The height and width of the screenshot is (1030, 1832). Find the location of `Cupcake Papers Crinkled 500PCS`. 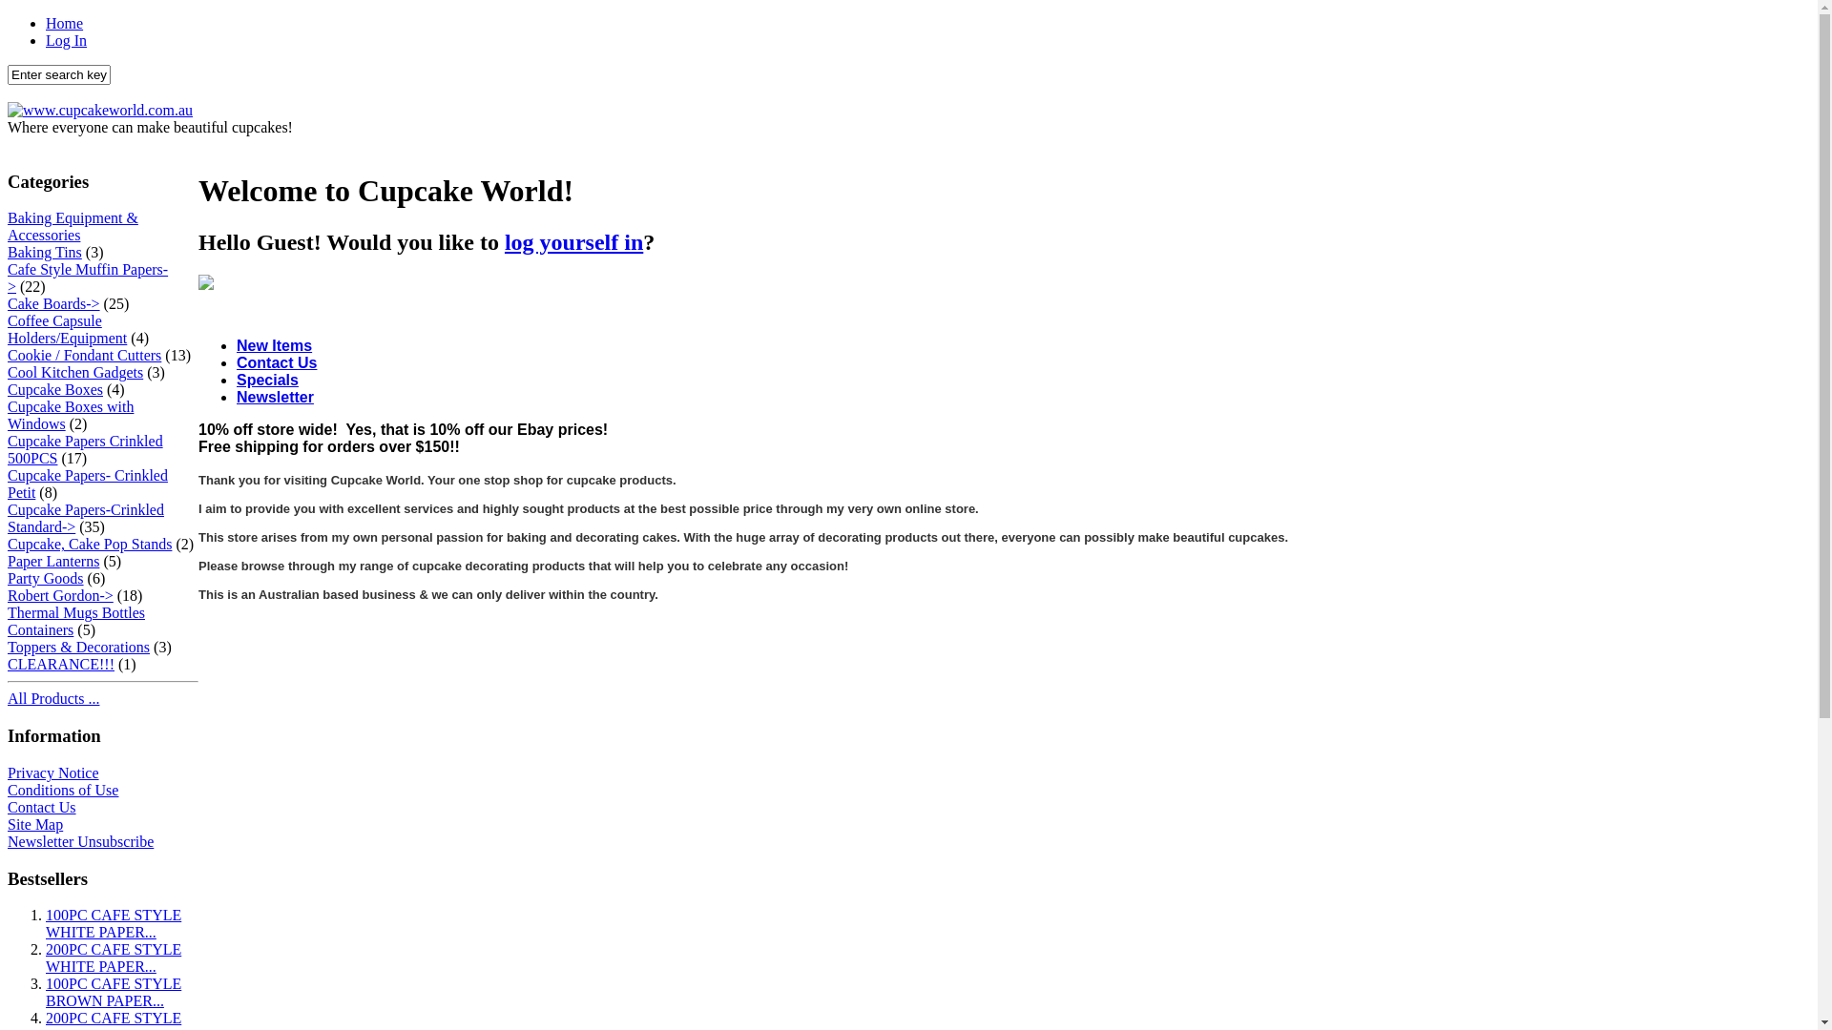

Cupcake Papers Crinkled 500PCS is located at coordinates (86, 450).